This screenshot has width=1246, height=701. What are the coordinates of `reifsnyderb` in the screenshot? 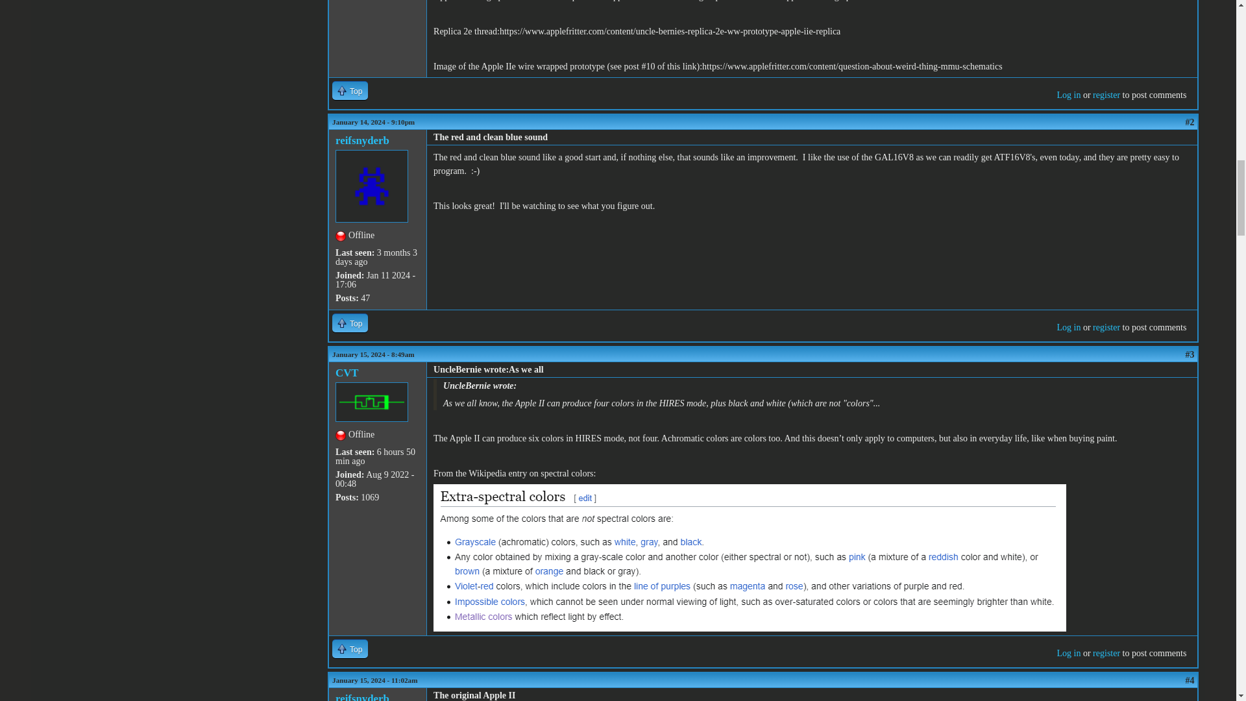 It's located at (362, 140).